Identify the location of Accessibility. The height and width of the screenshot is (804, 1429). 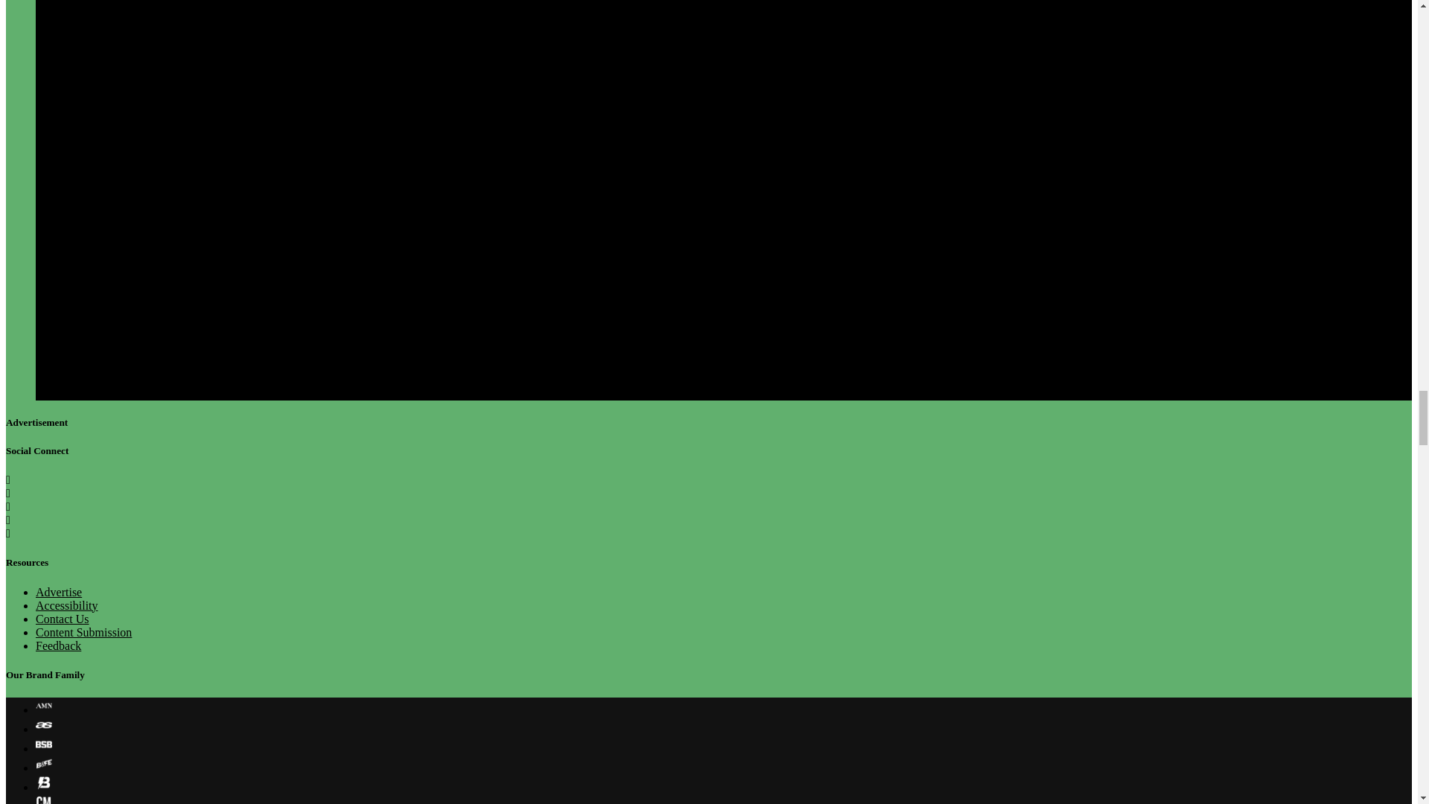
(67, 604).